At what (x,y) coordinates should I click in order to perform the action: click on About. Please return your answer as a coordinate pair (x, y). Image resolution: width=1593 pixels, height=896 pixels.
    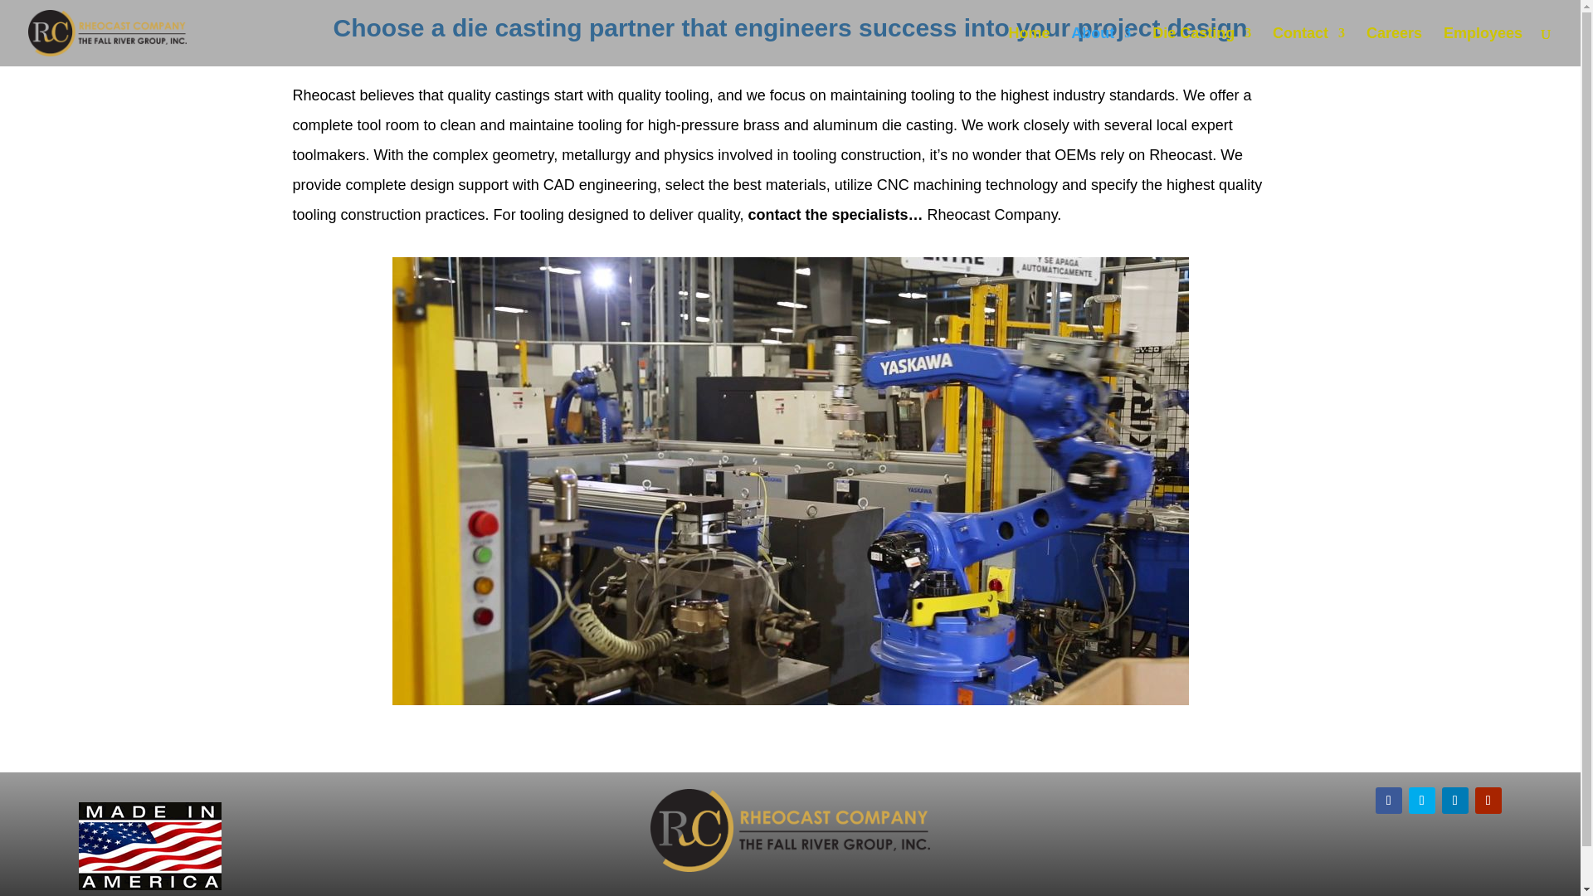
    Looking at the image, I should click on (1100, 46).